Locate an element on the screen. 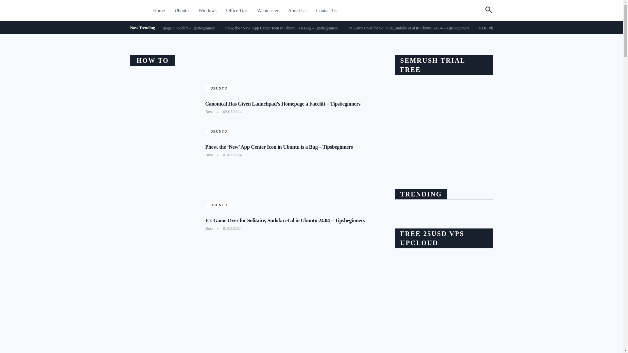 This screenshot has width=628, height=353. Office Tips is located at coordinates (237, 10).